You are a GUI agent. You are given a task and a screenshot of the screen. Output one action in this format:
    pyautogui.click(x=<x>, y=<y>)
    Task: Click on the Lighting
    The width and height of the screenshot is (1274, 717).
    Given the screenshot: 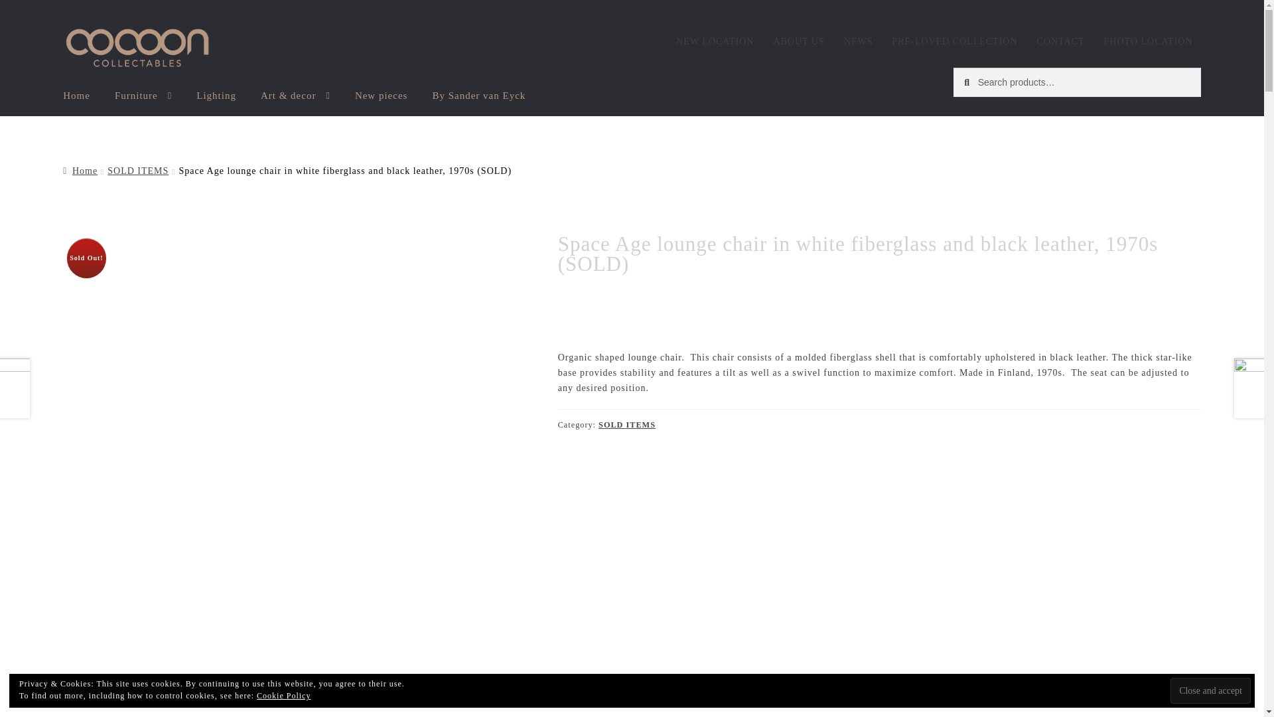 What is the action you would take?
    pyautogui.click(x=216, y=91)
    